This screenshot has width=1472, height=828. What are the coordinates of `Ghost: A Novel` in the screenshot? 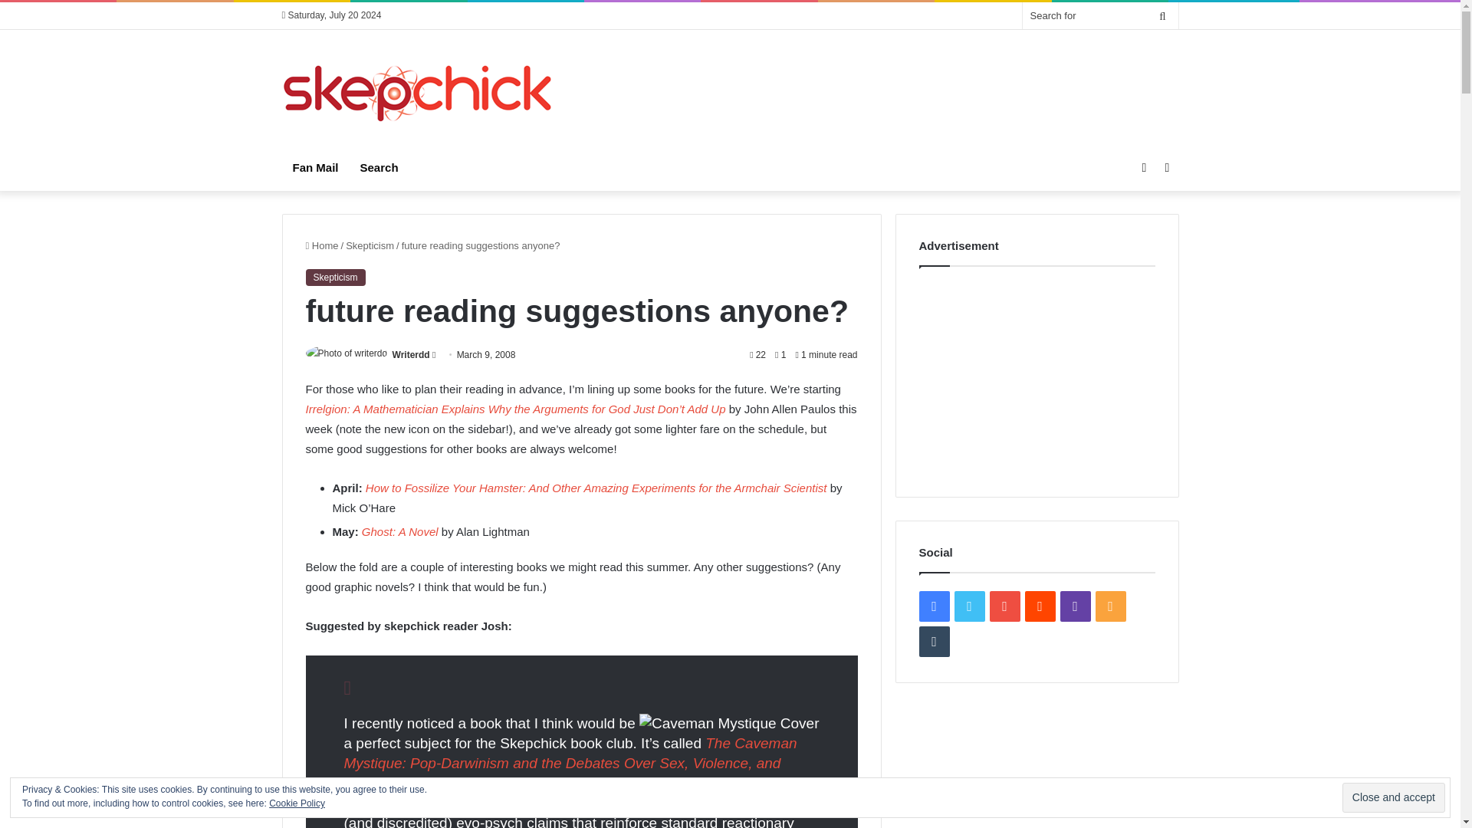 It's located at (400, 531).